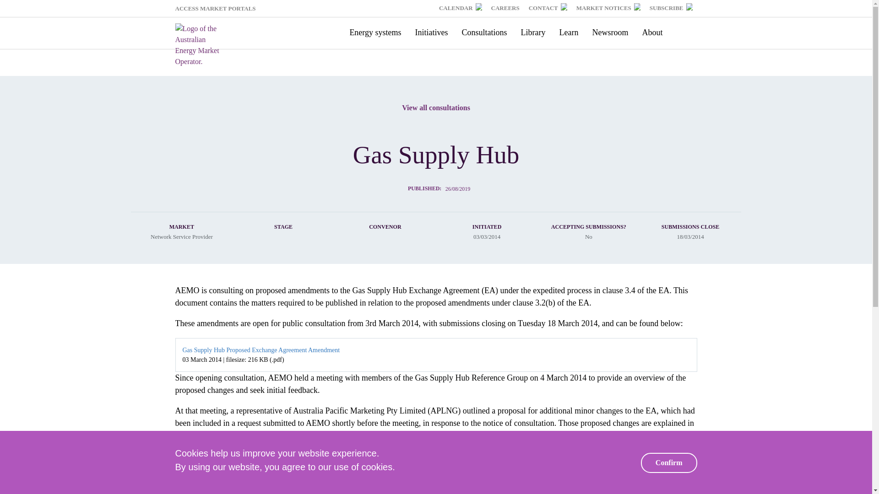 This screenshot has height=494, width=879. Describe the element at coordinates (505, 8) in the screenshot. I see `CAREERS` at that location.